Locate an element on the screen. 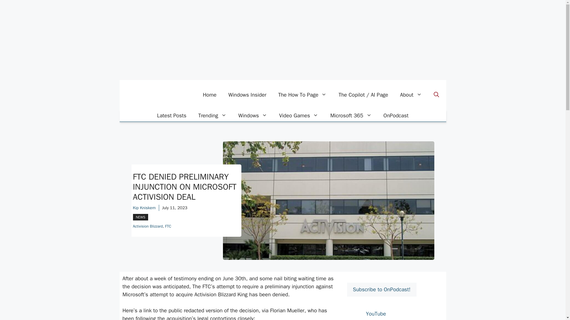 The height and width of the screenshot is (320, 570). Trending is located at coordinates (213, 116).